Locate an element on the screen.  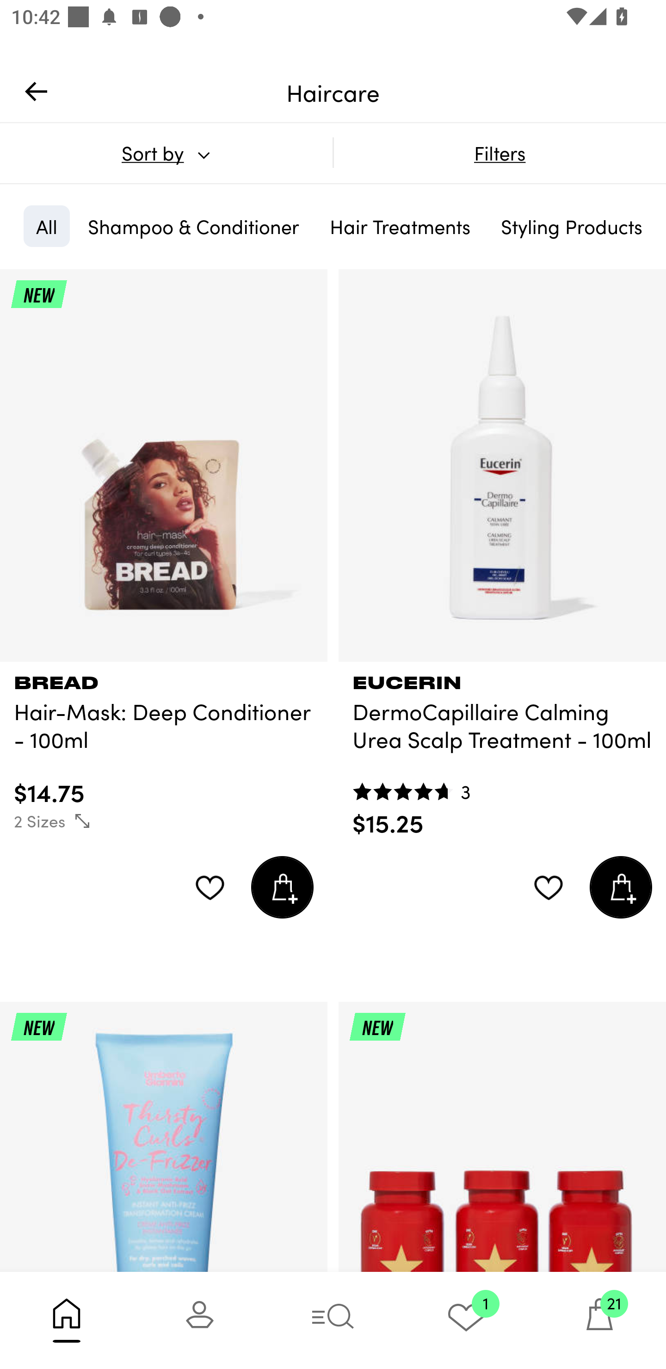
1 is located at coordinates (466, 1320).